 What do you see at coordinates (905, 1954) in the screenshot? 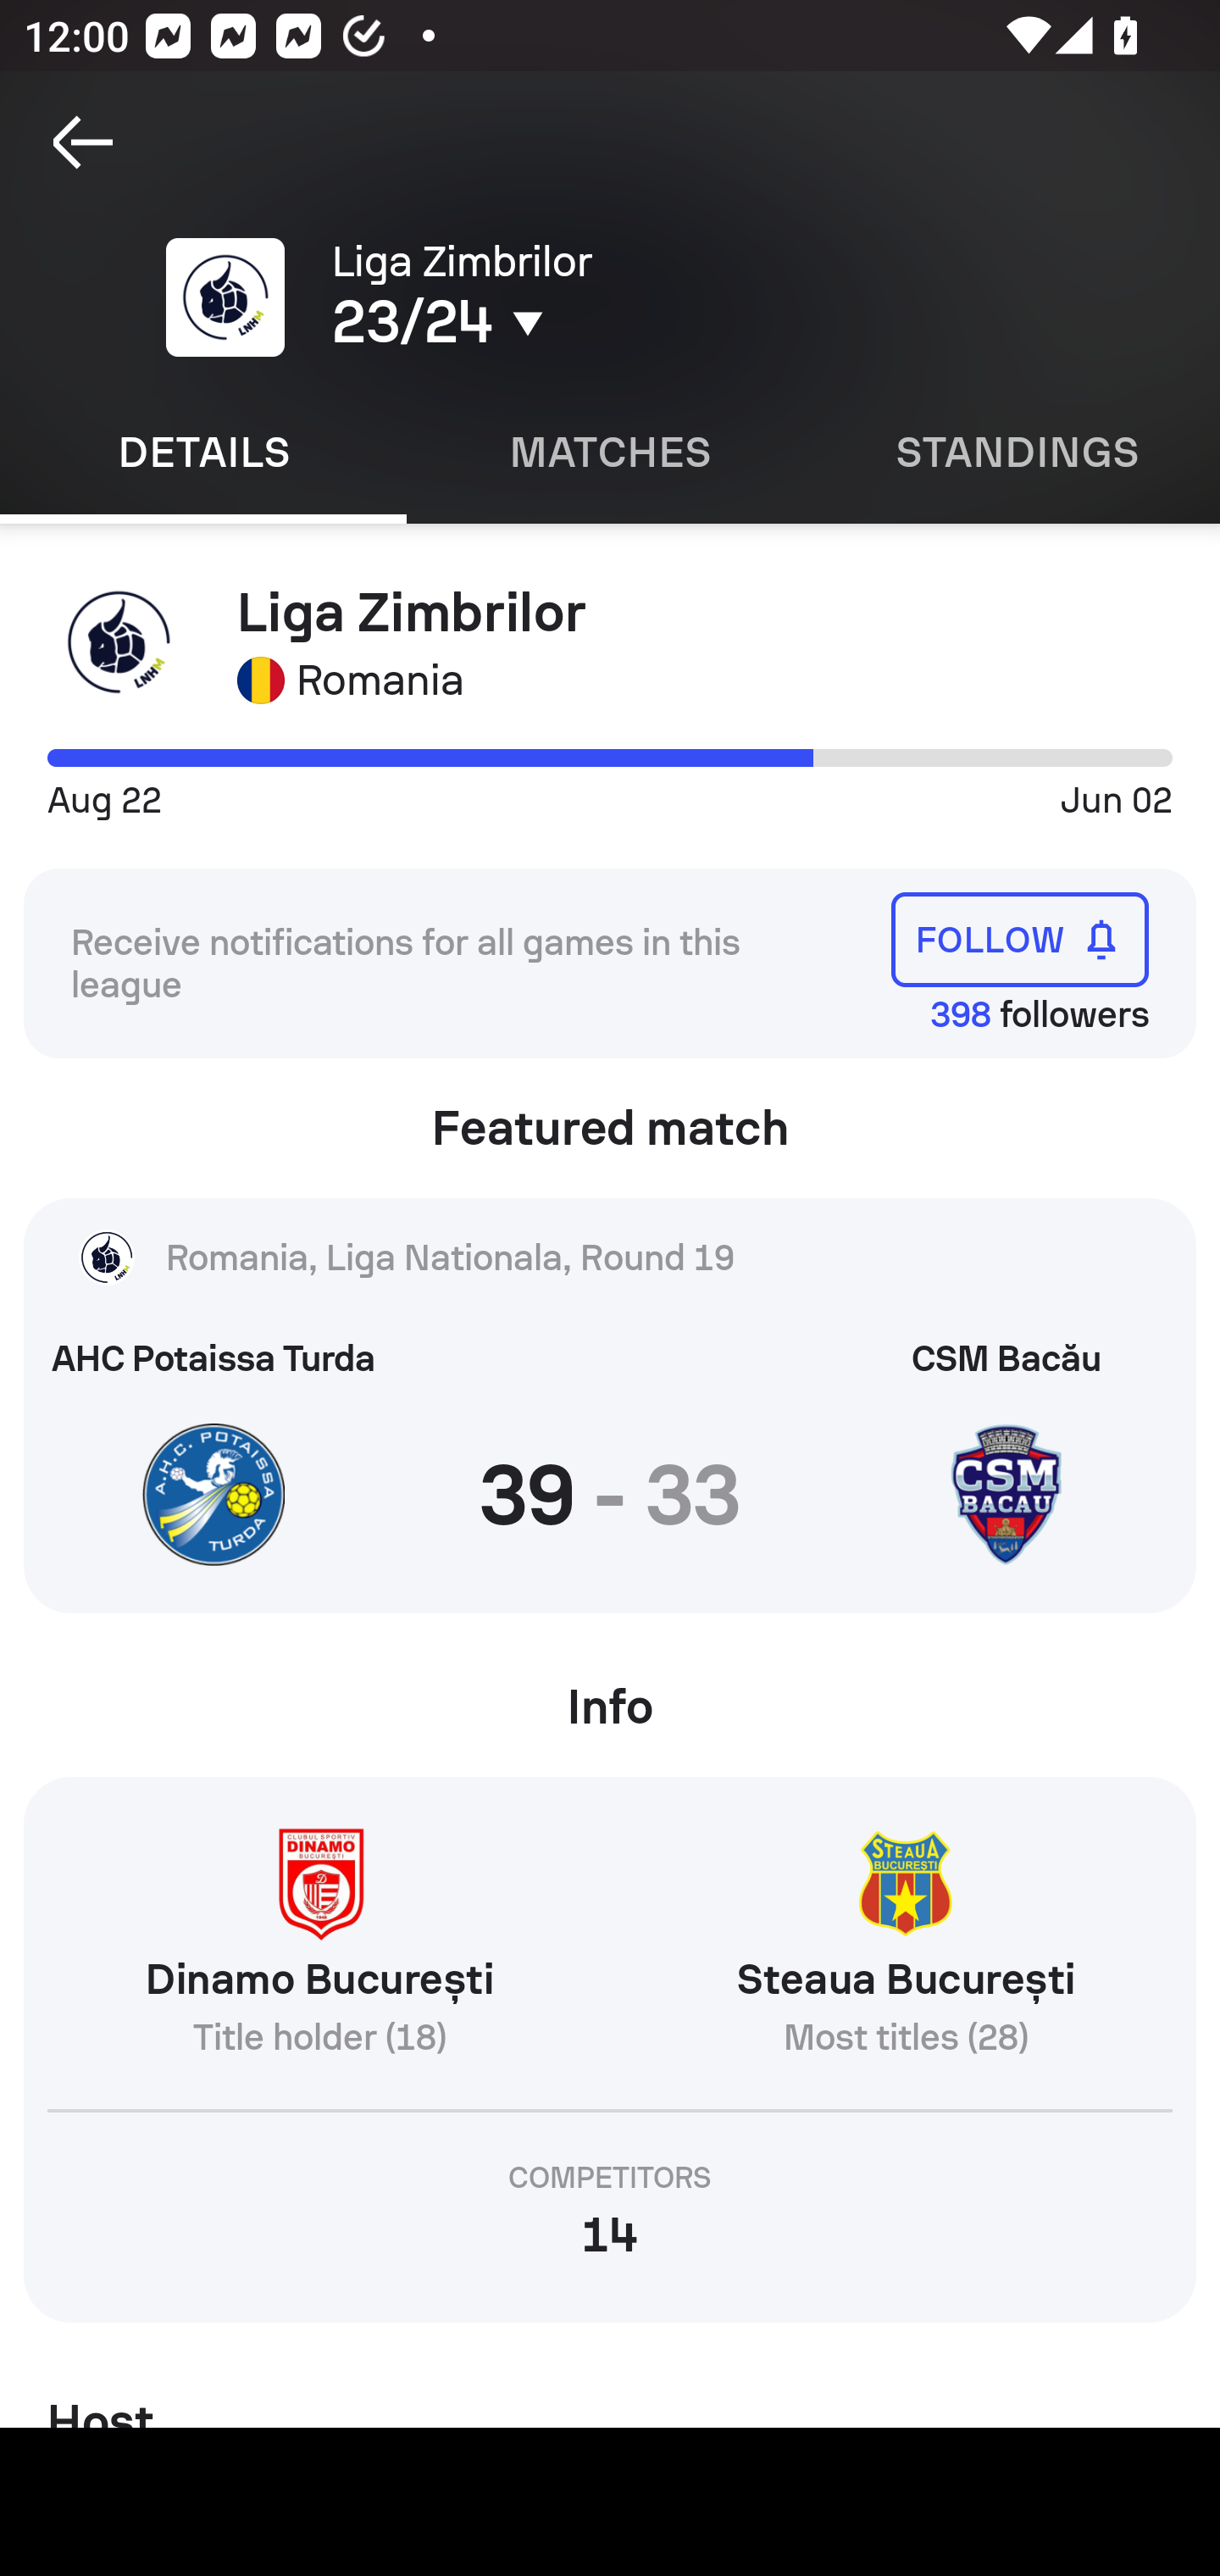
I see `Steaua București Most titles (28)` at bounding box center [905, 1954].